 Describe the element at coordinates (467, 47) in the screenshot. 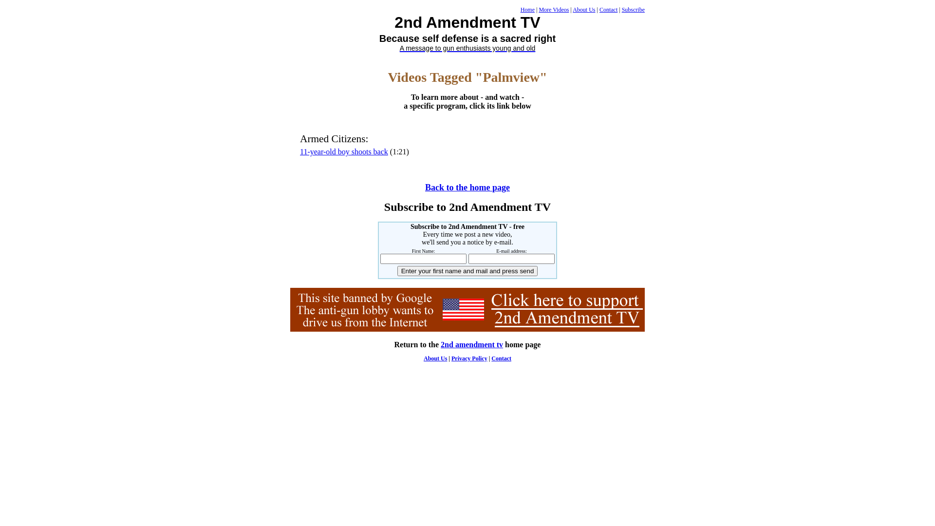

I see `A message to gun enthusiasts young and old` at that location.